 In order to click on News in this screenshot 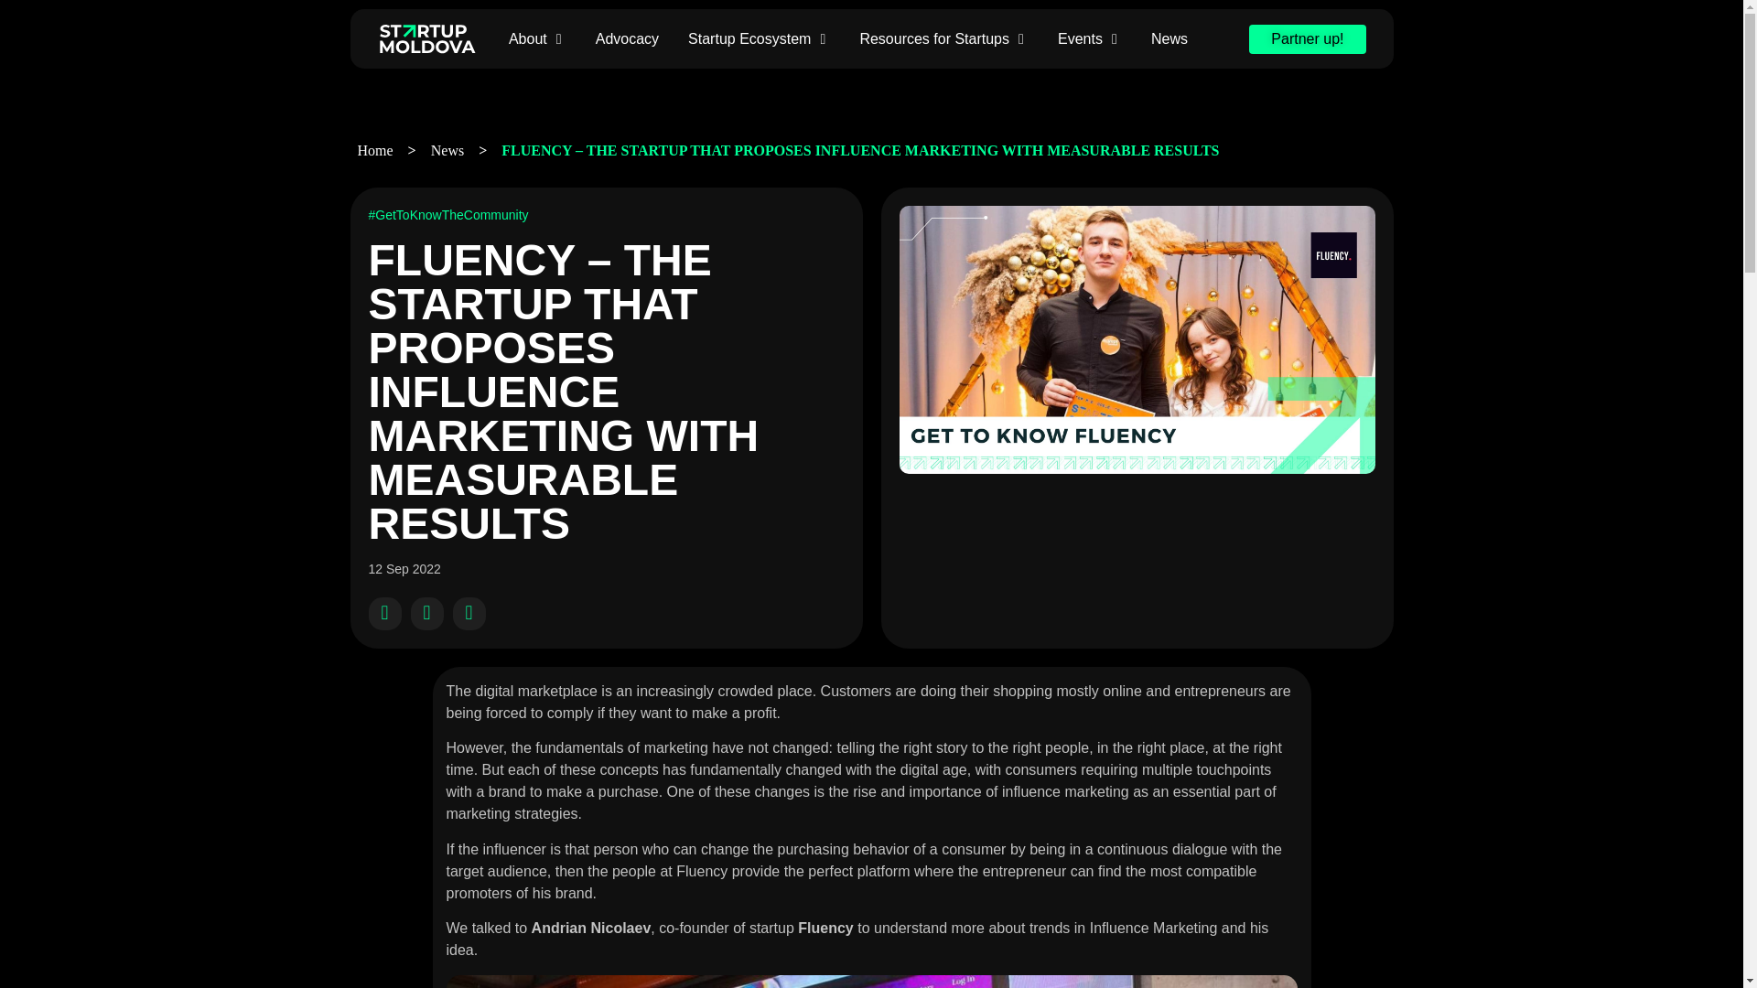, I will do `click(447, 150)`.